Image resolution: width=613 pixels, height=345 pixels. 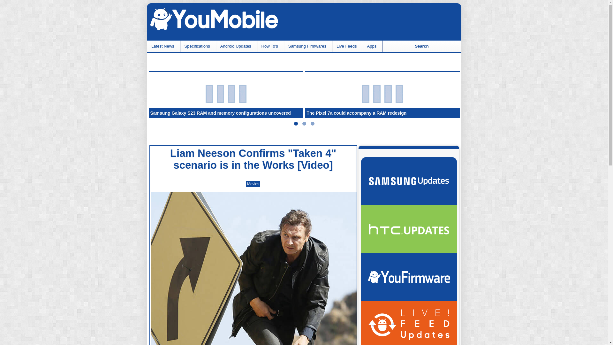 What do you see at coordinates (270, 46) in the screenshot?
I see `How To's` at bounding box center [270, 46].